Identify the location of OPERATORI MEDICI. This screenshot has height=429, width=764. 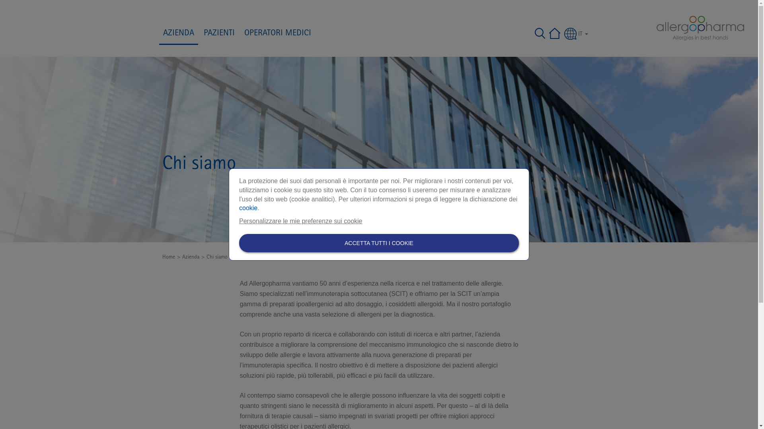
(278, 34).